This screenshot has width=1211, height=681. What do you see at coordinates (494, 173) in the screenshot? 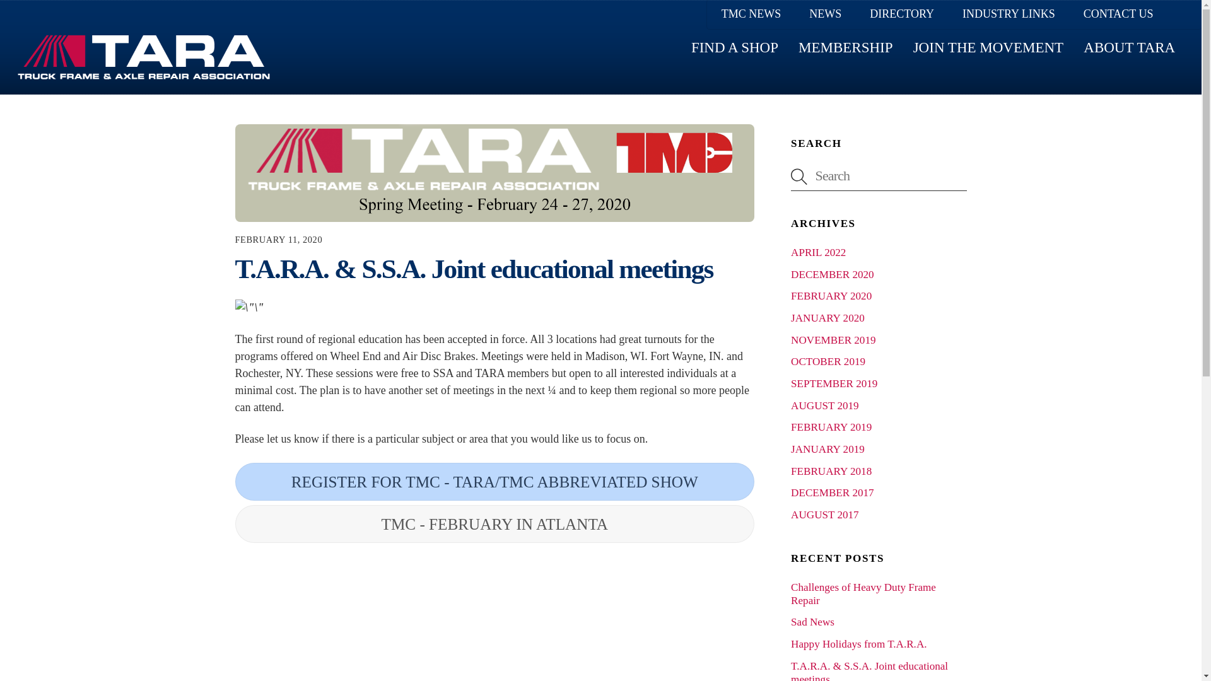
I see `JANUARY 2020` at bounding box center [494, 173].